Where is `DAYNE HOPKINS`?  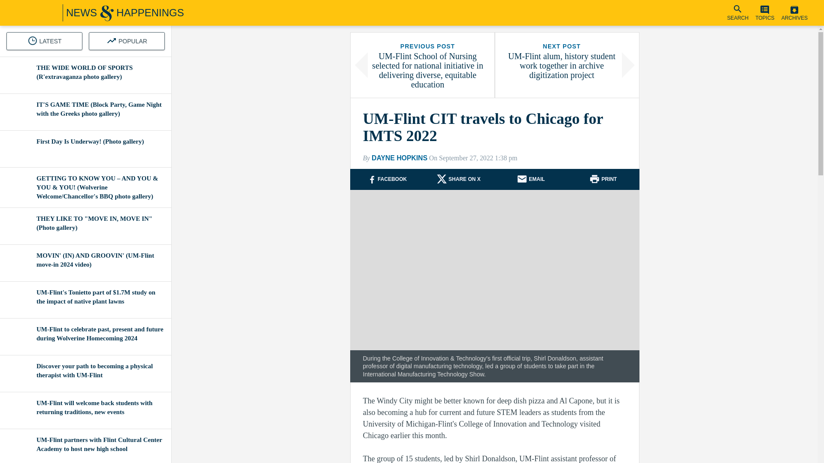
DAYNE HOPKINS is located at coordinates (399, 158).